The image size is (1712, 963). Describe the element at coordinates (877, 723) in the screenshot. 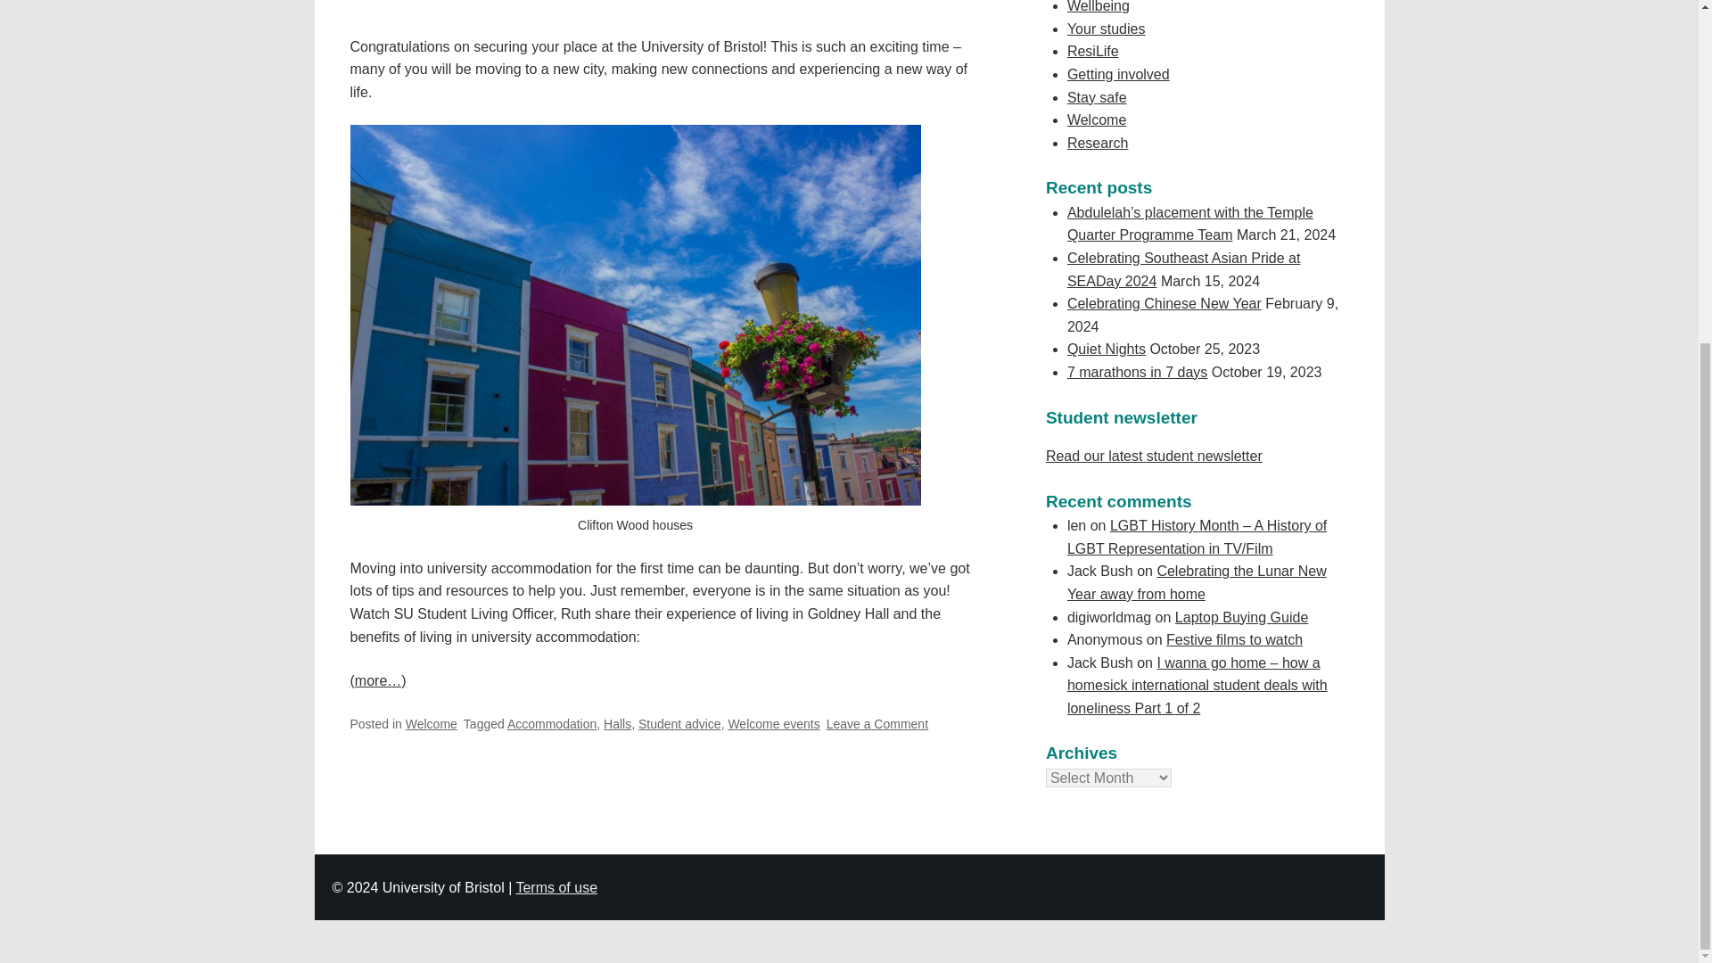

I see `Welcome` at that location.